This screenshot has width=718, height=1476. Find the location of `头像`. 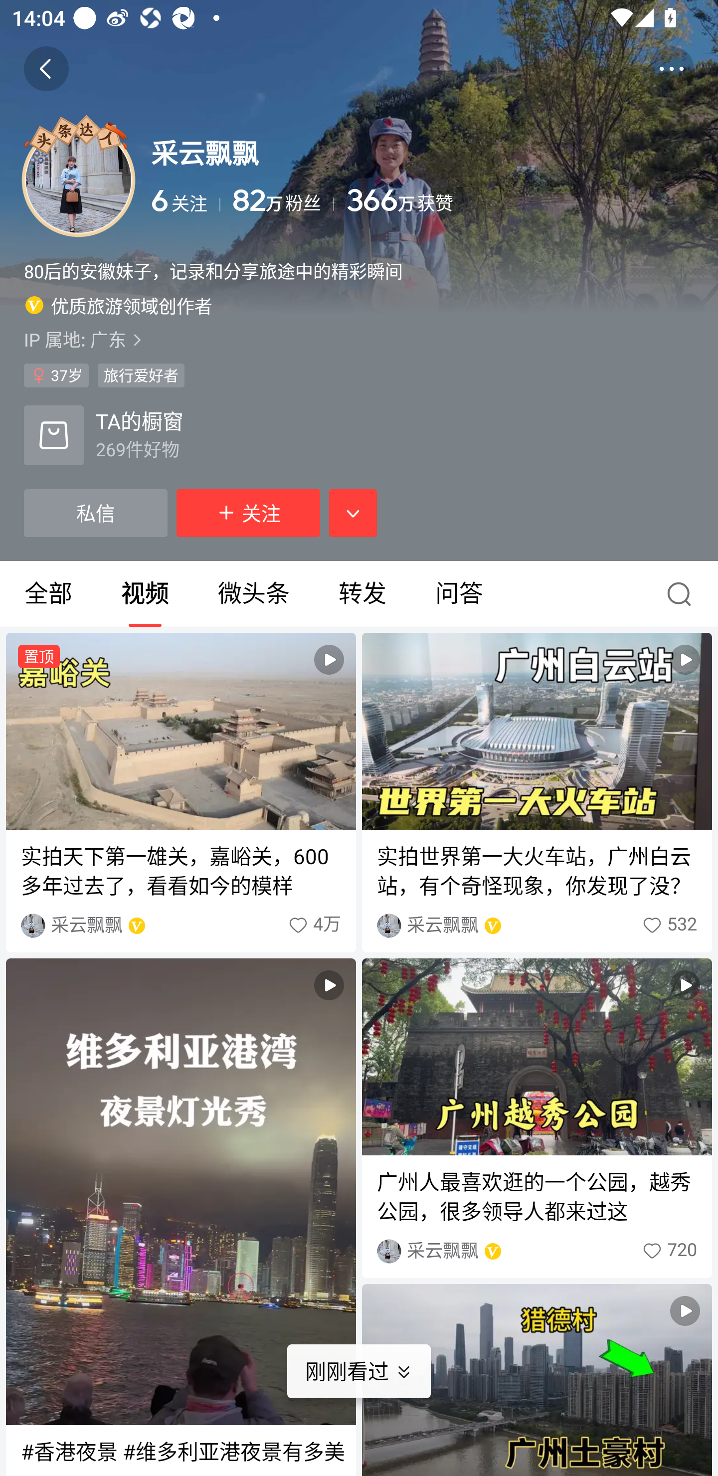

头像 is located at coordinates (78, 180).